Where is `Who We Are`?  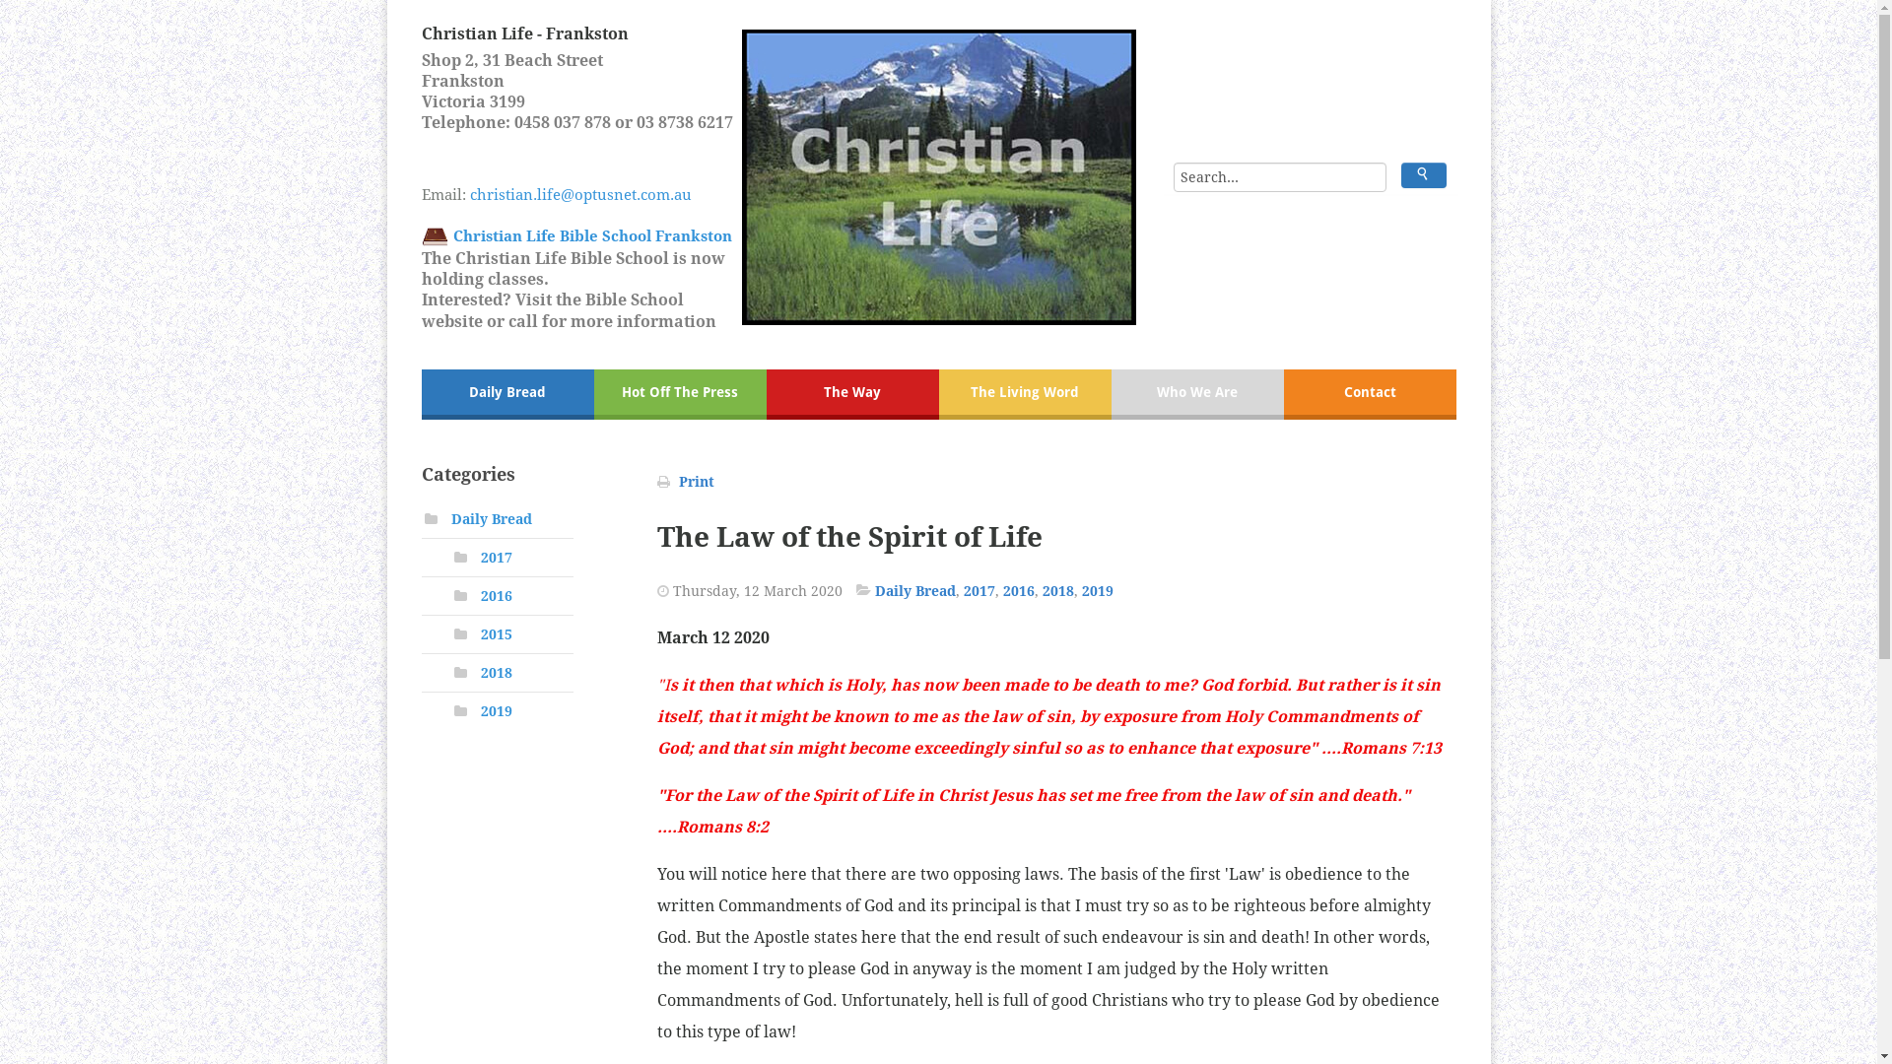
Who We Are is located at coordinates (1198, 394).